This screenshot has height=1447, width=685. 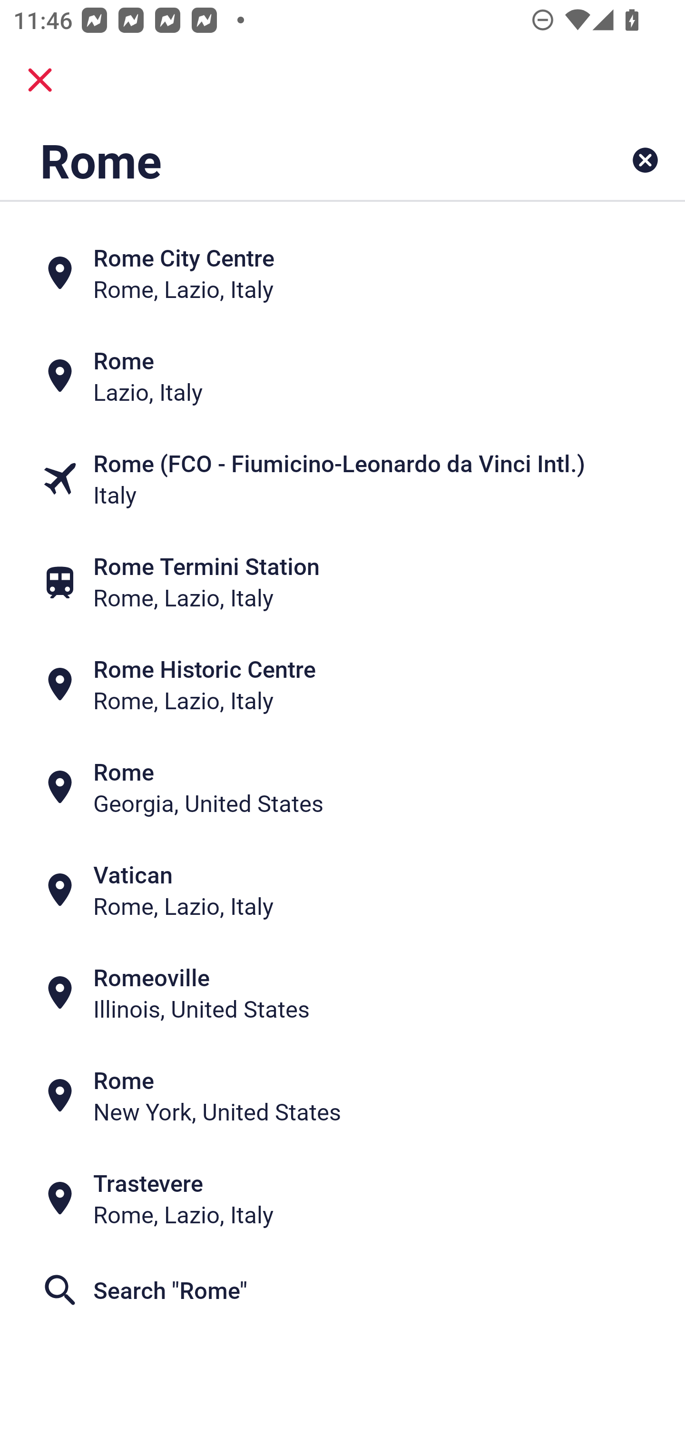 What do you see at coordinates (342, 1199) in the screenshot?
I see `Trastevere Rome, Lazio, Italy` at bounding box center [342, 1199].